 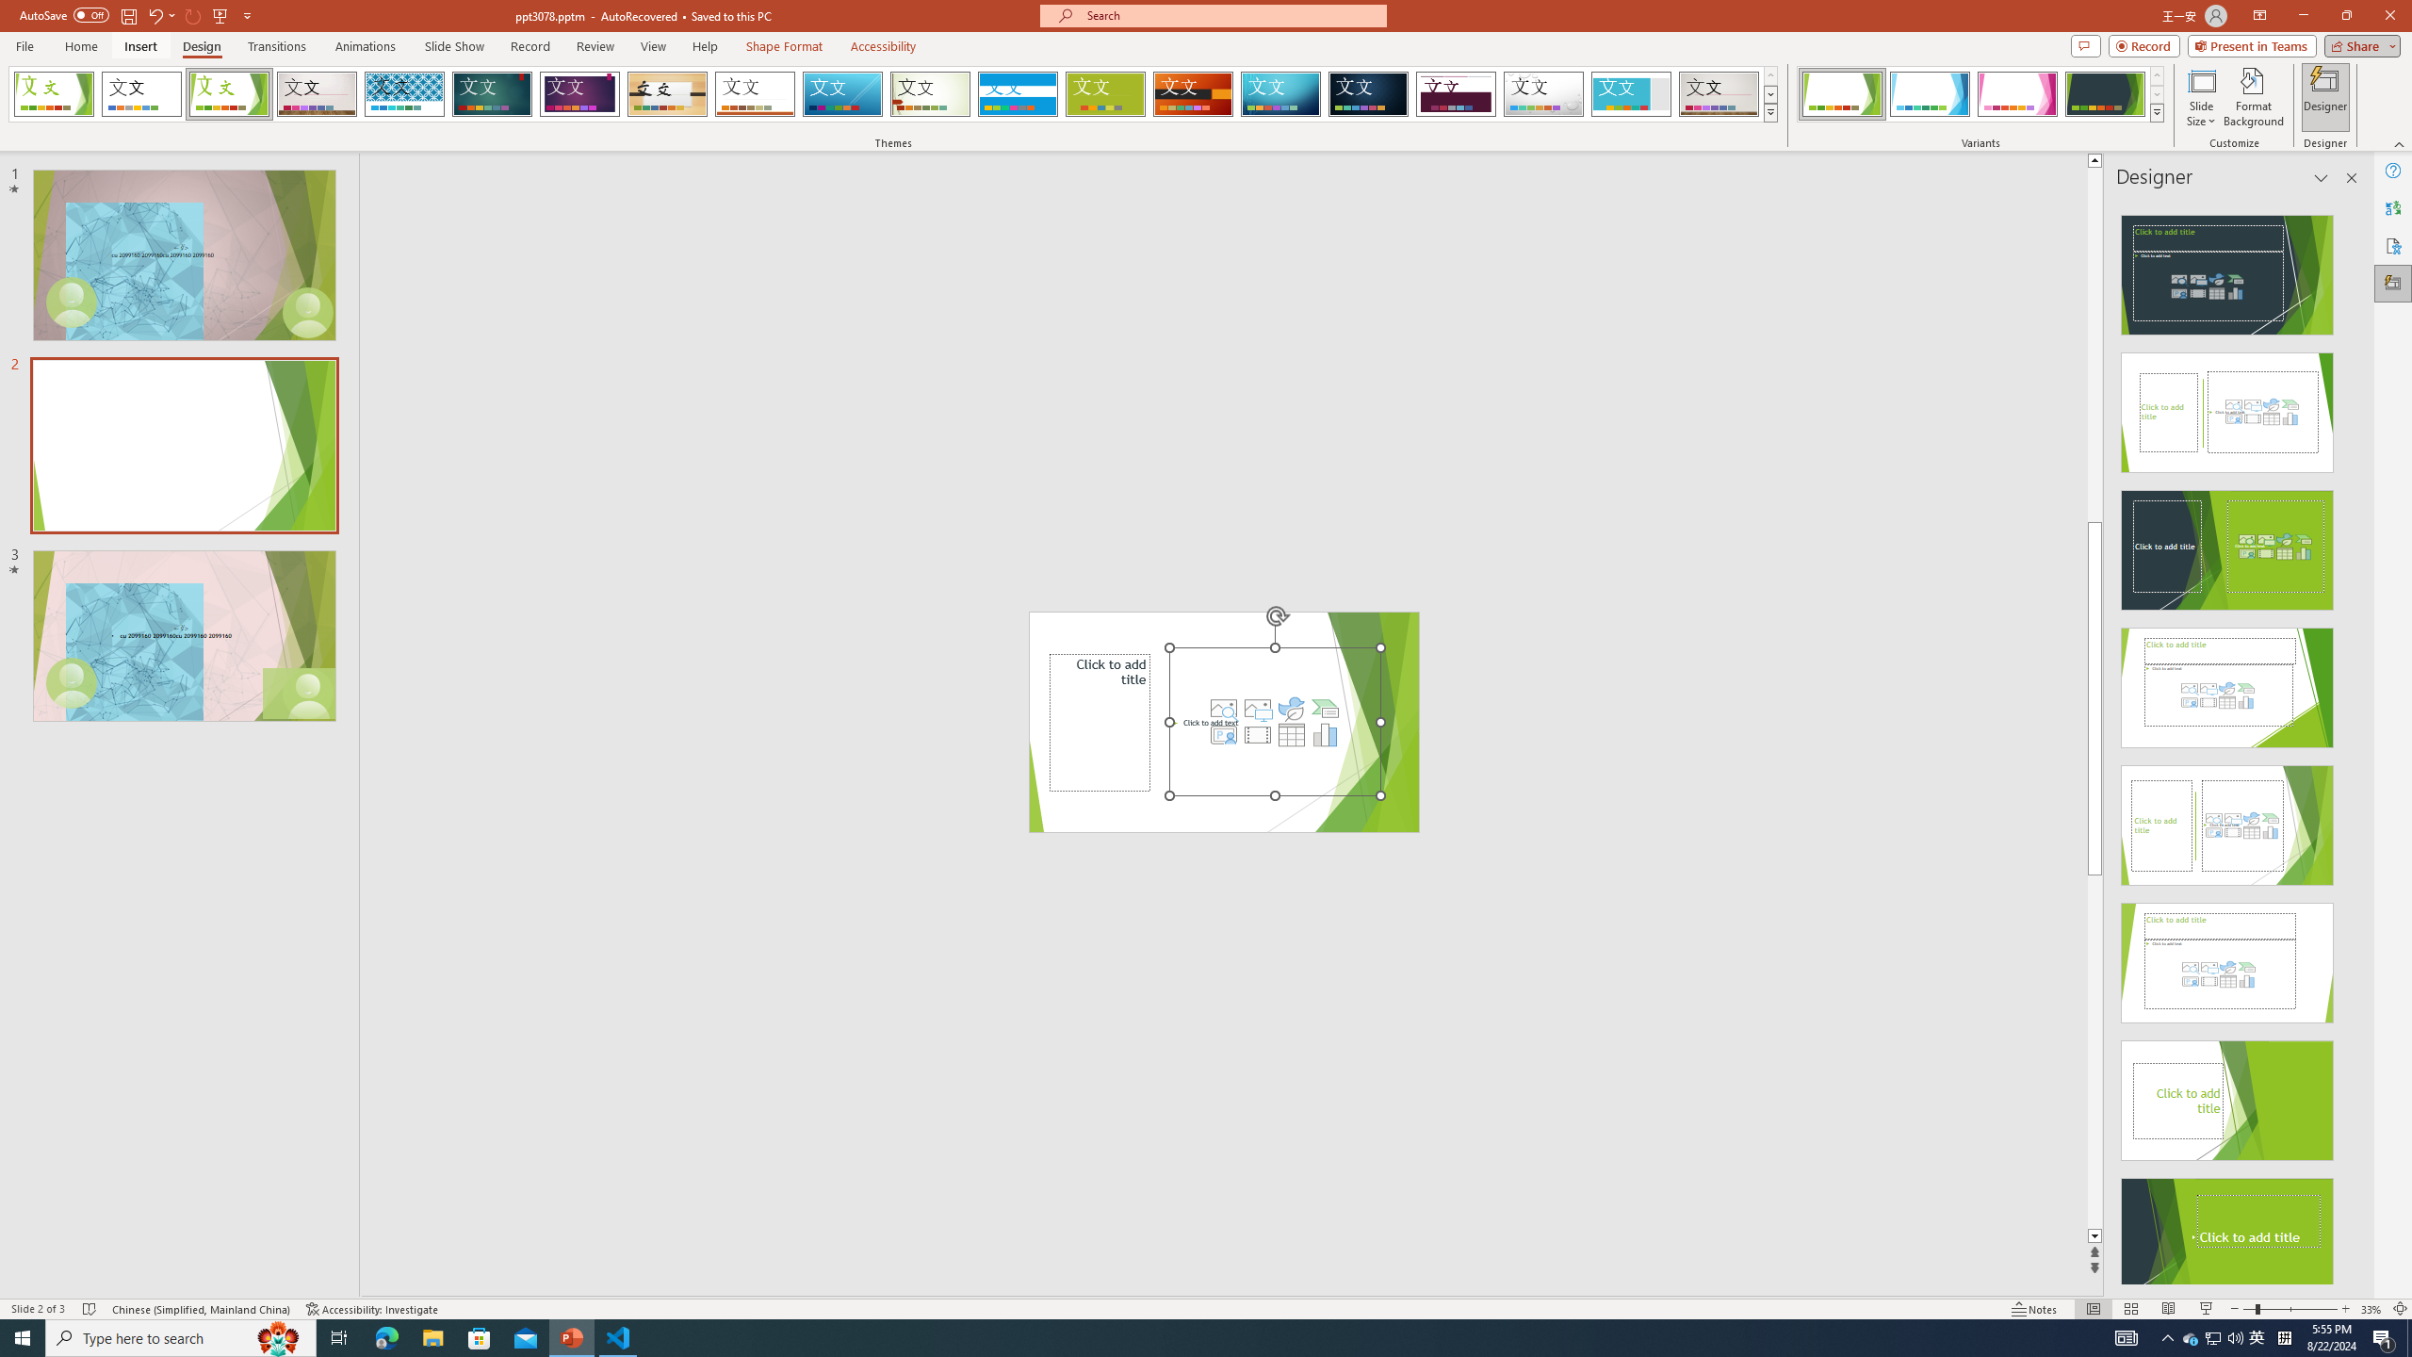 What do you see at coordinates (1194, 94) in the screenshot?
I see `Berlin` at bounding box center [1194, 94].